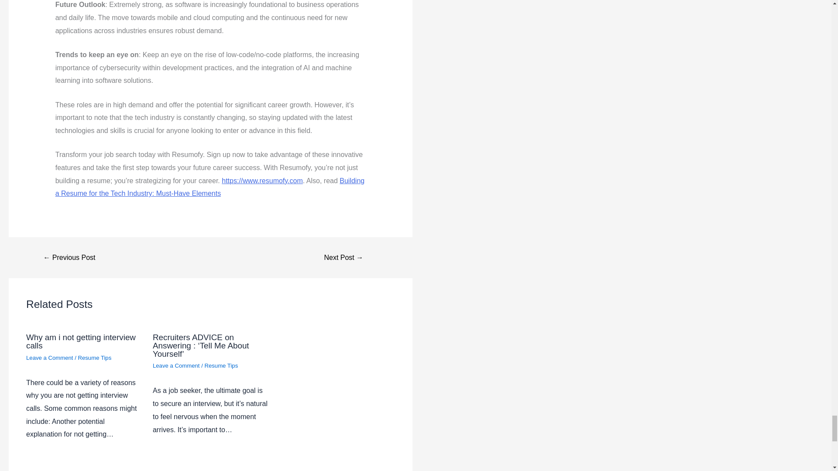 Image resolution: width=838 pixels, height=471 pixels. Describe the element at coordinates (50, 358) in the screenshot. I see `Leave a Comment` at that location.